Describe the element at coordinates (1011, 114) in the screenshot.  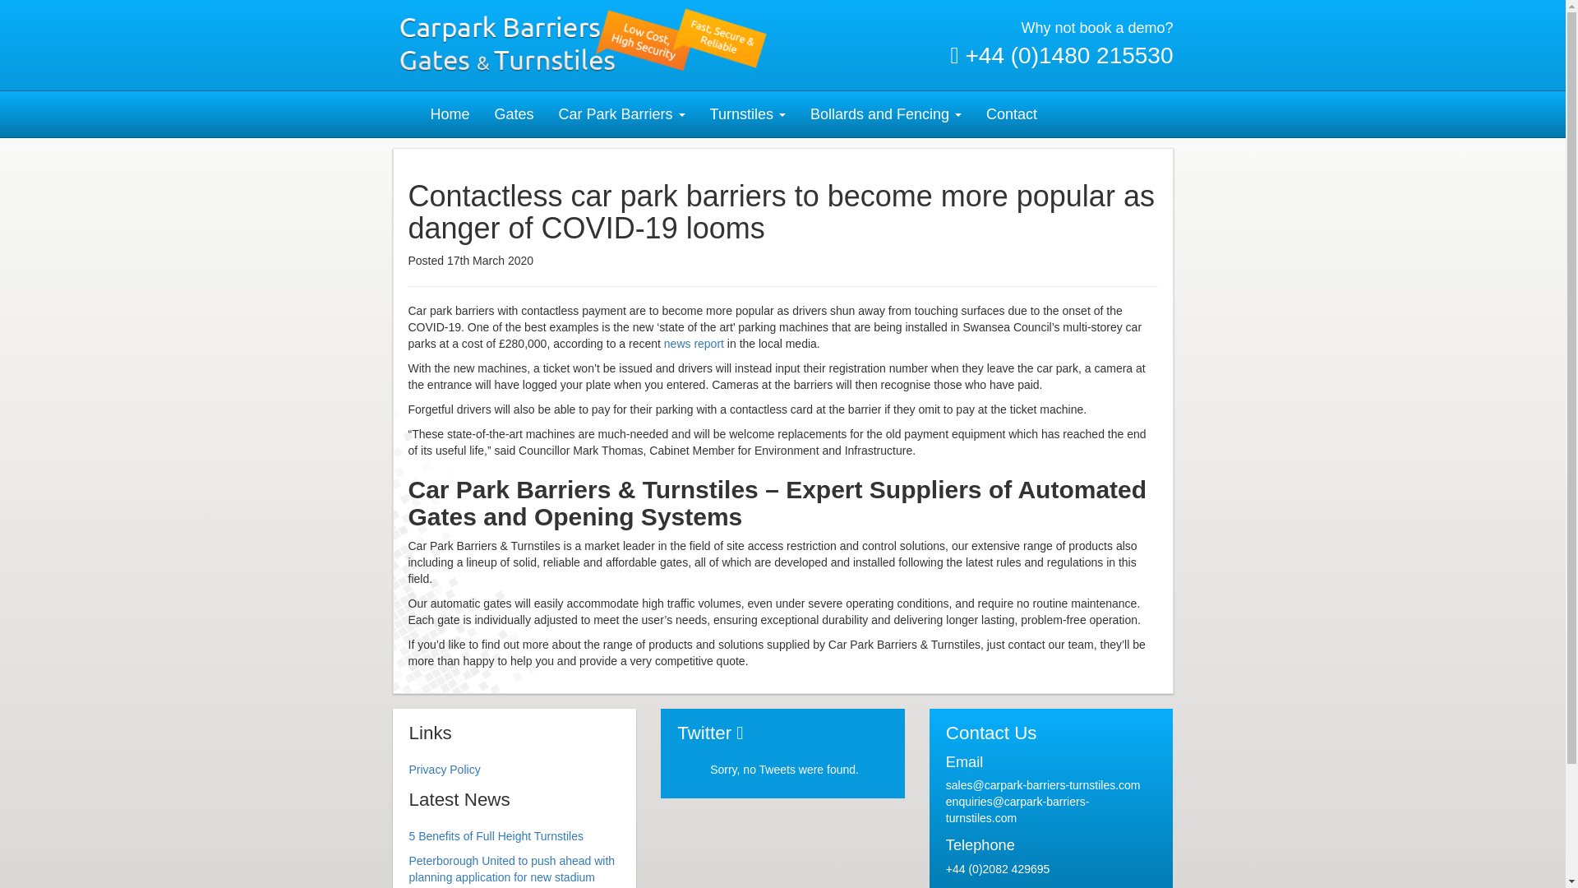
I see `Contact` at that location.